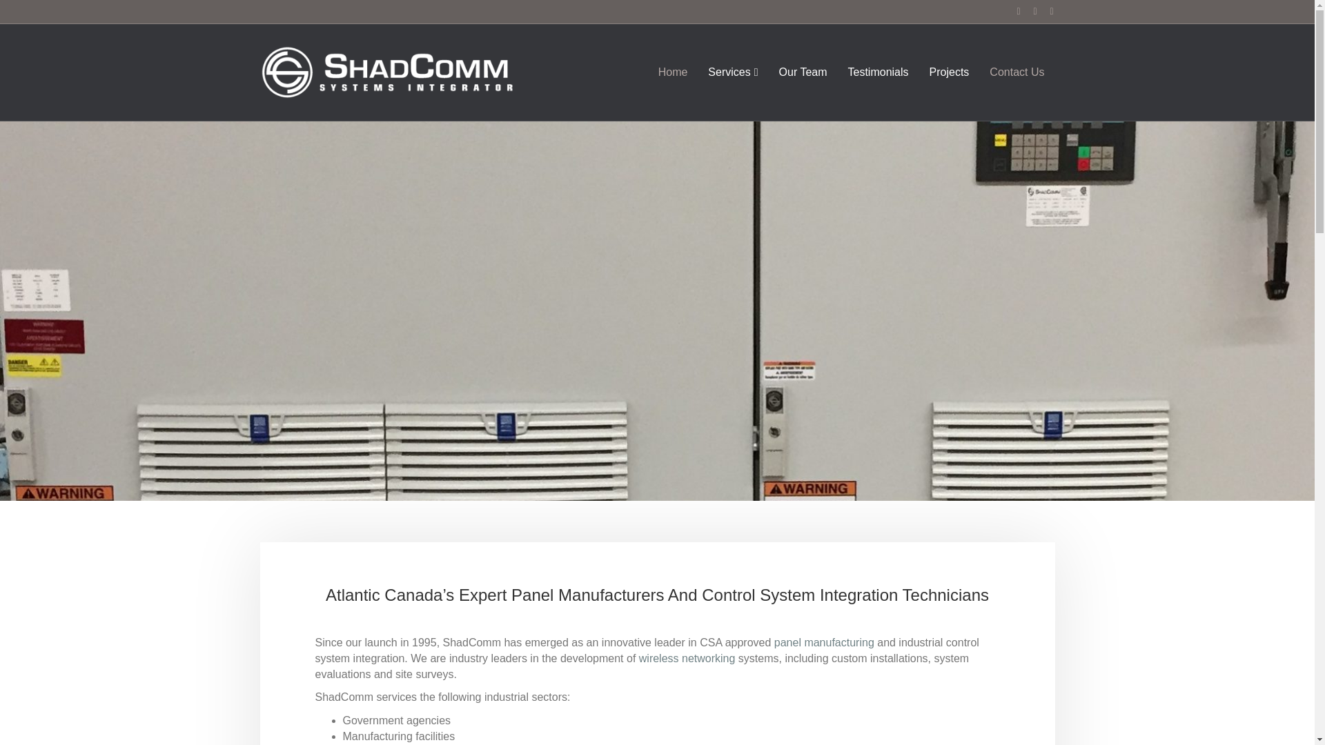 This screenshot has height=745, width=1325. What do you see at coordinates (824, 642) in the screenshot?
I see `panel manufacturing` at bounding box center [824, 642].